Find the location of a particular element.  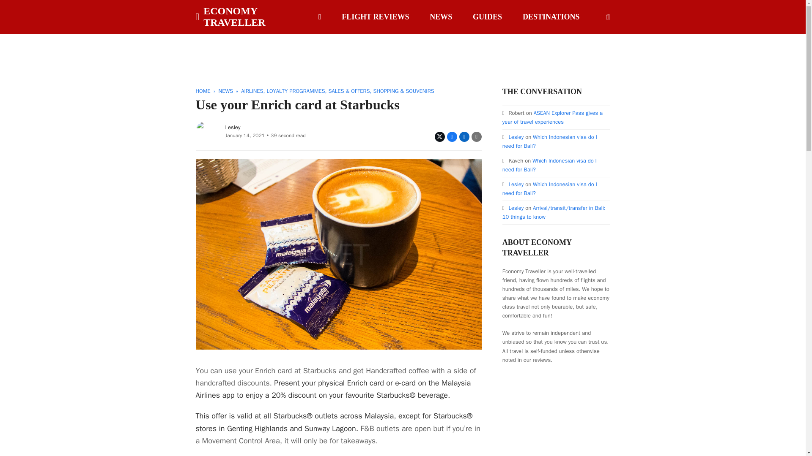

HOME is located at coordinates (203, 91).